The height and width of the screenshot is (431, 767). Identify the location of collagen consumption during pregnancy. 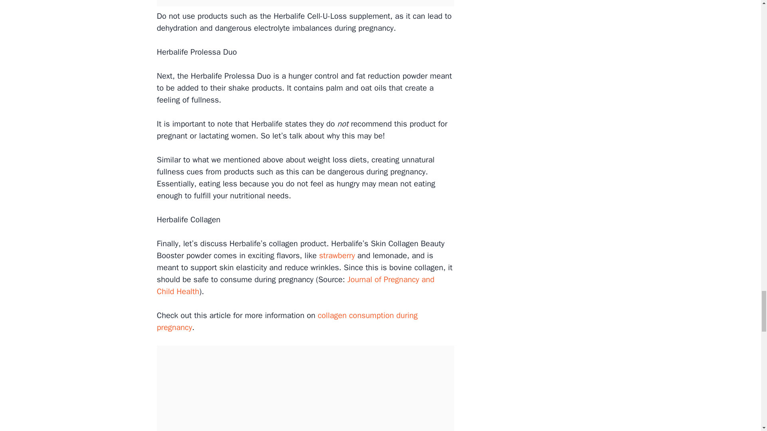
(287, 321).